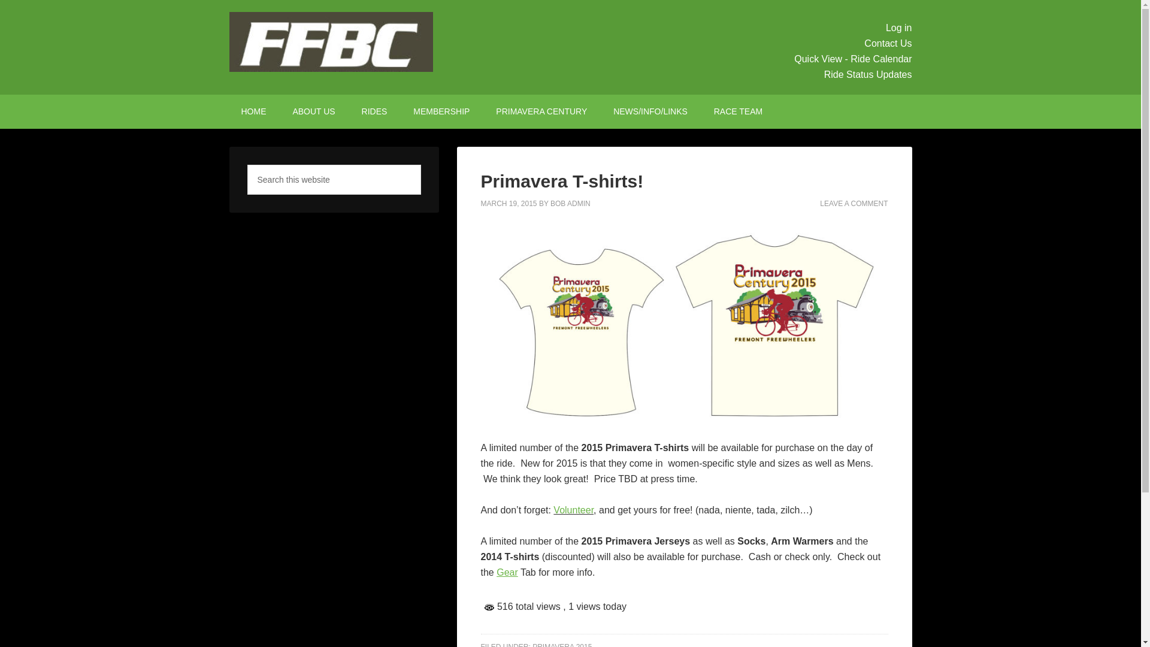 The width and height of the screenshot is (1150, 647). I want to click on Log in, so click(898, 28).